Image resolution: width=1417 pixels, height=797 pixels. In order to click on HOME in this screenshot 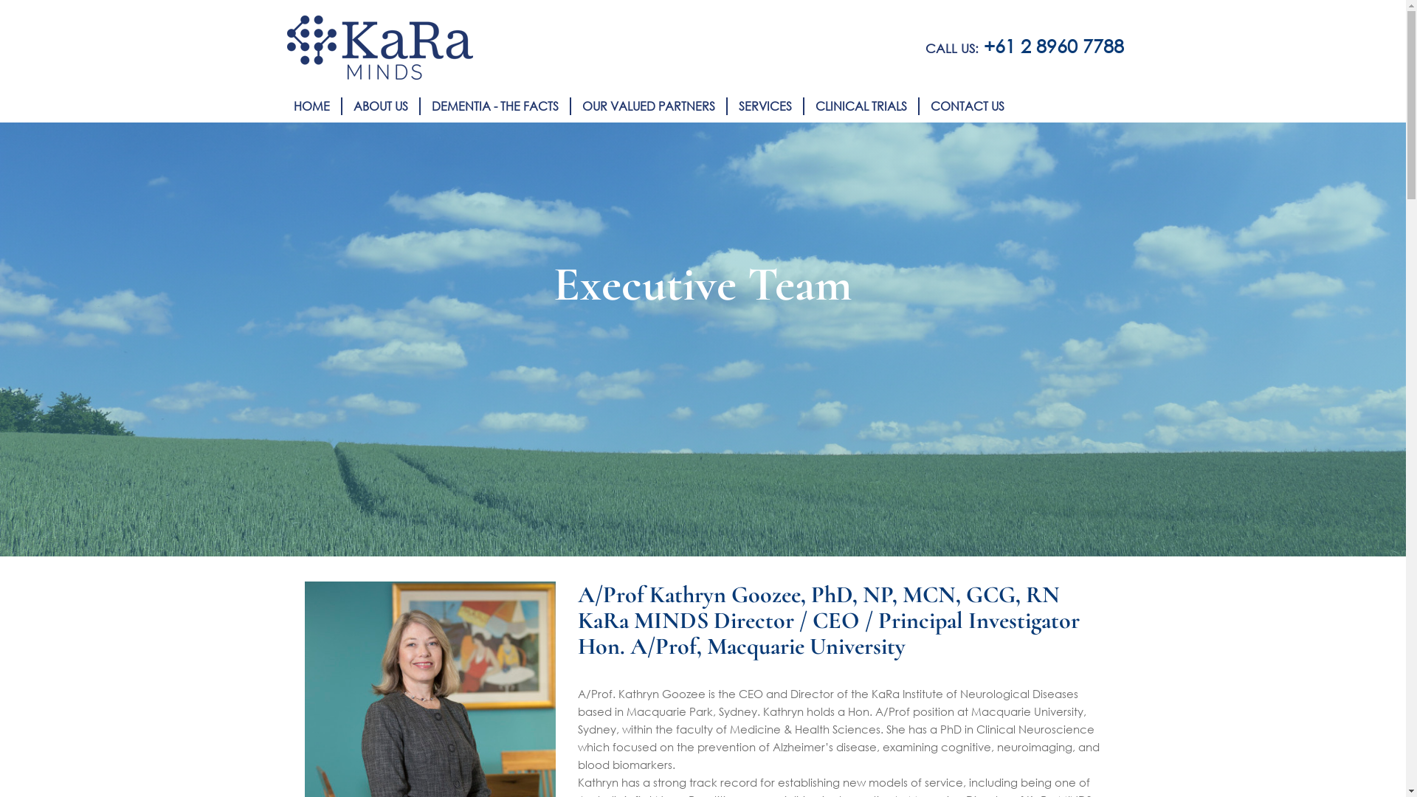, I will do `click(311, 106)`.